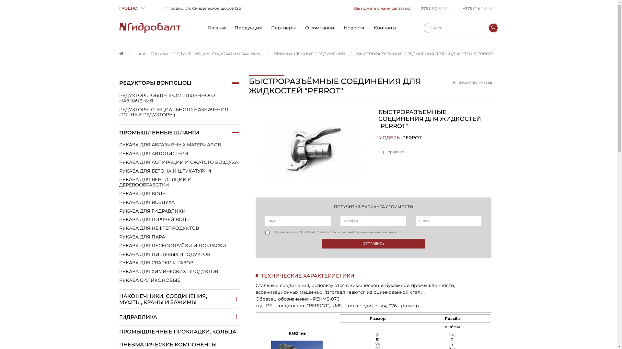 The width and height of the screenshot is (622, 349). Describe the element at coordinates (480, 8) in the screenshot. I see `+375 (29) 148 85 1` at that location.